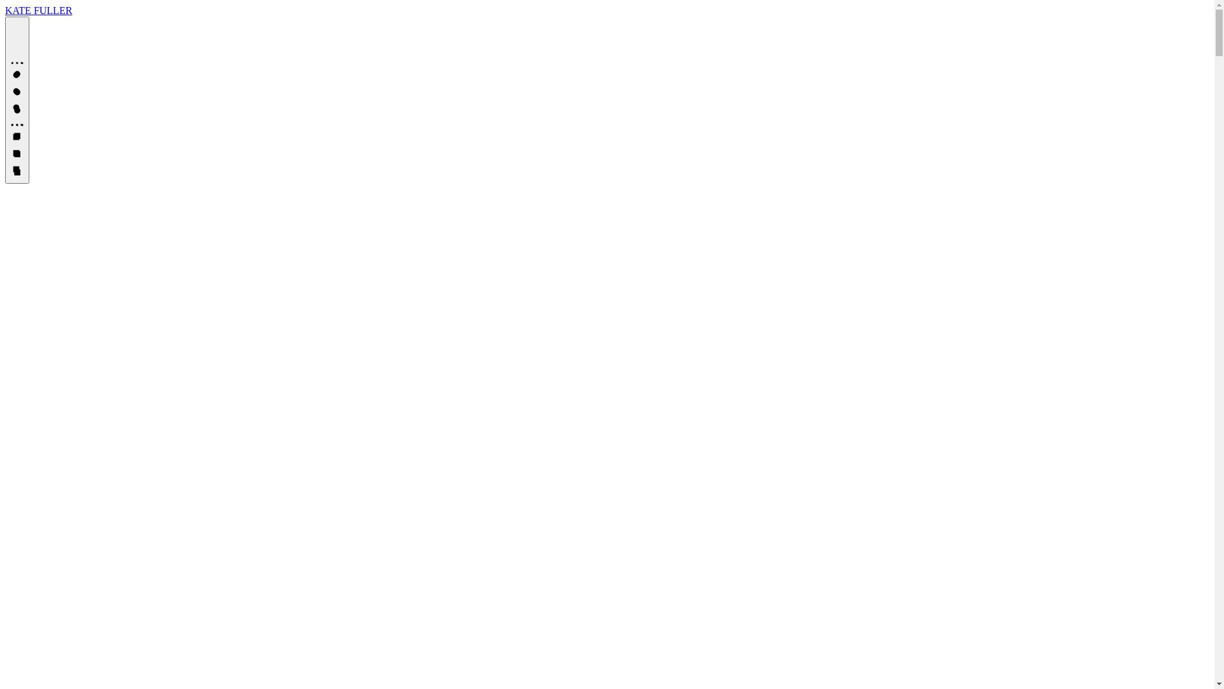  Describe the element at coordinates (38, 10) in the screenshot. I see `KATE FULLER` at that location.